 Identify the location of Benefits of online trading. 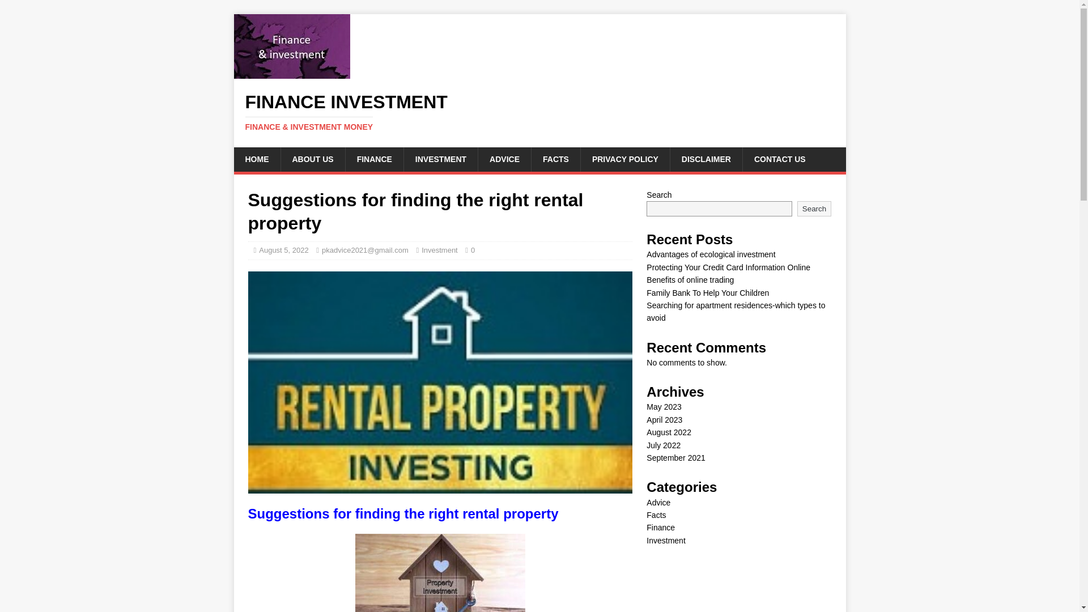
(690, 280).